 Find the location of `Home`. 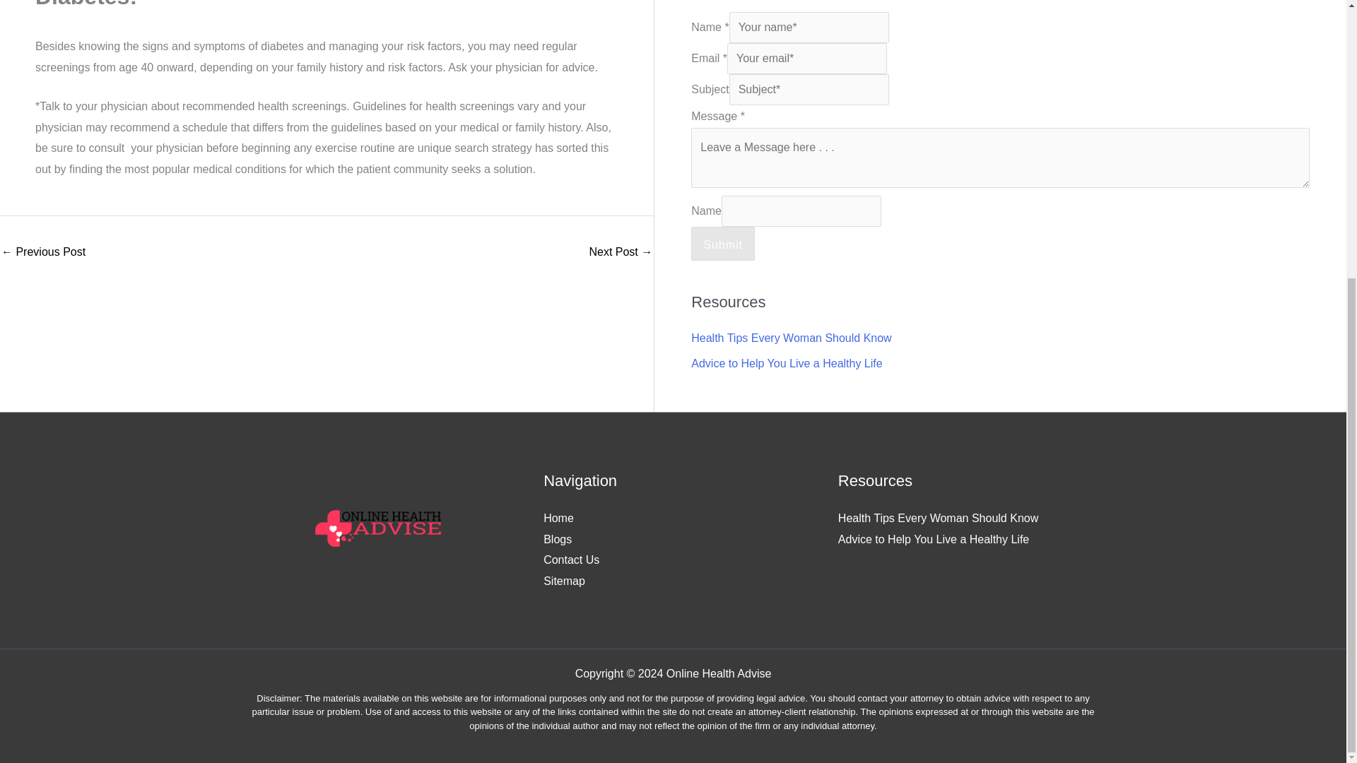

Home is located at coordinates (558, 517).